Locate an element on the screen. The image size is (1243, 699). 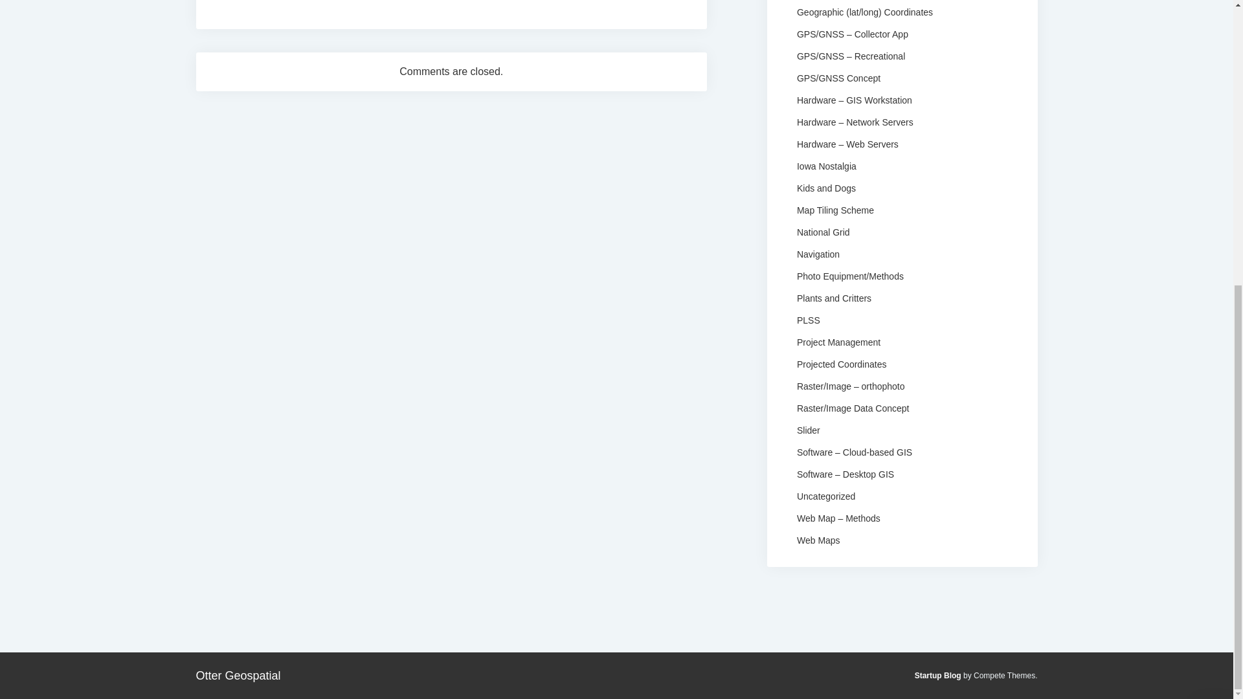
National Grid is located at coordinates (823, 232).